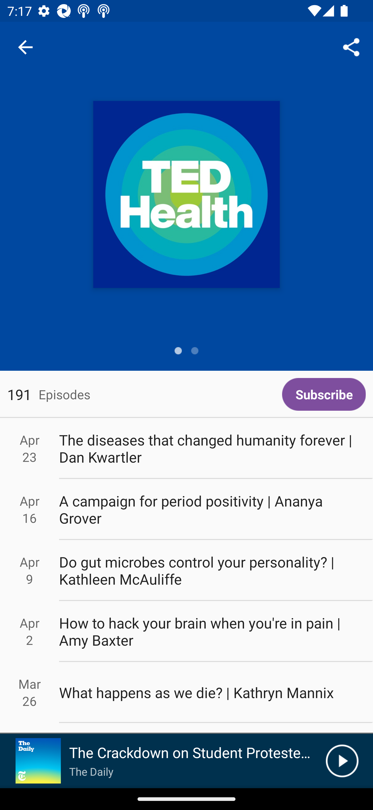 The height and width of the screenshot is (810, 373). I want to click on Share..., so click(351, 47).